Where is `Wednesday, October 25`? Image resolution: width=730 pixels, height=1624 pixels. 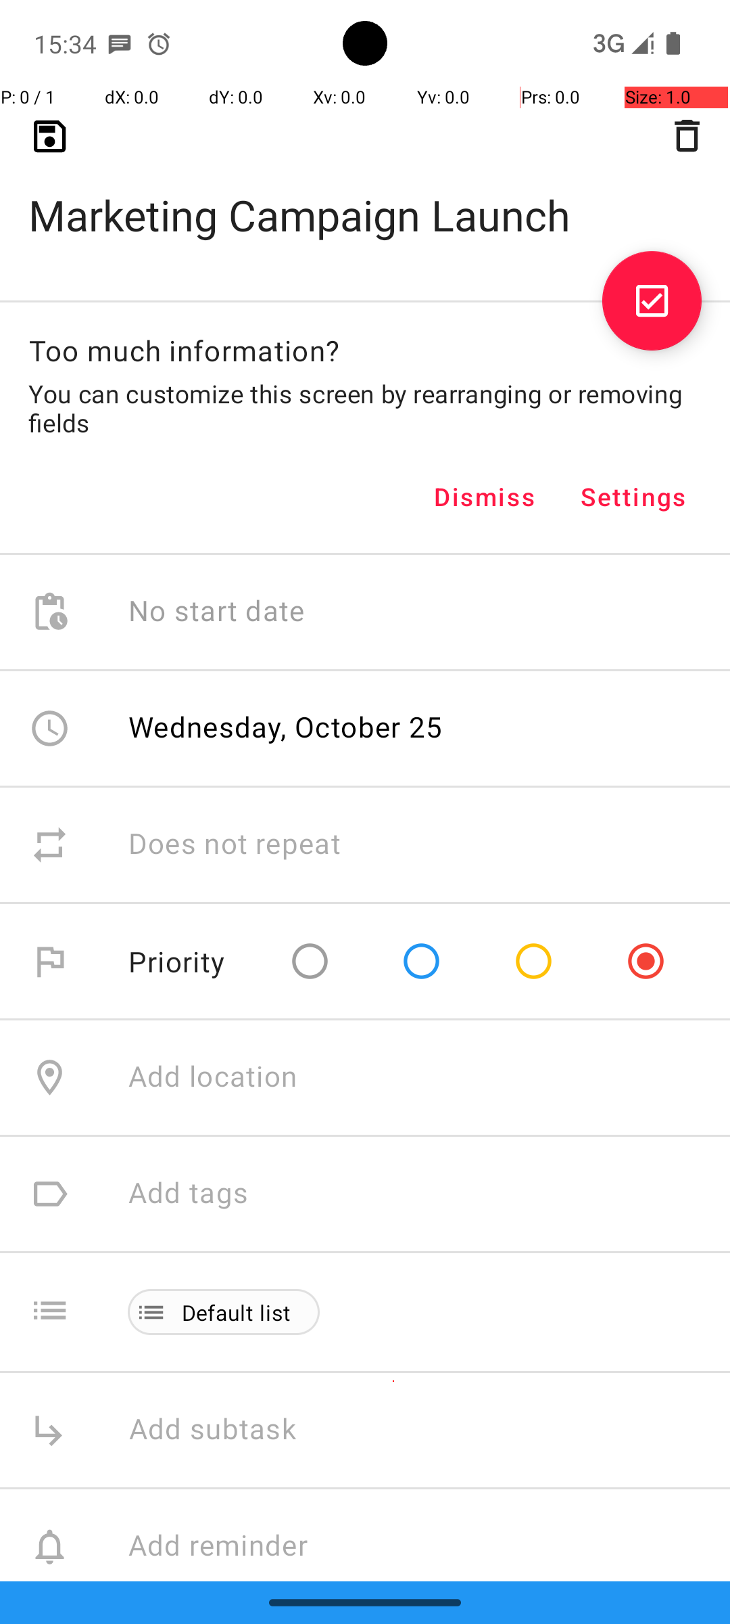
Wednesday, October 25 is located at coordinates (286, 727).